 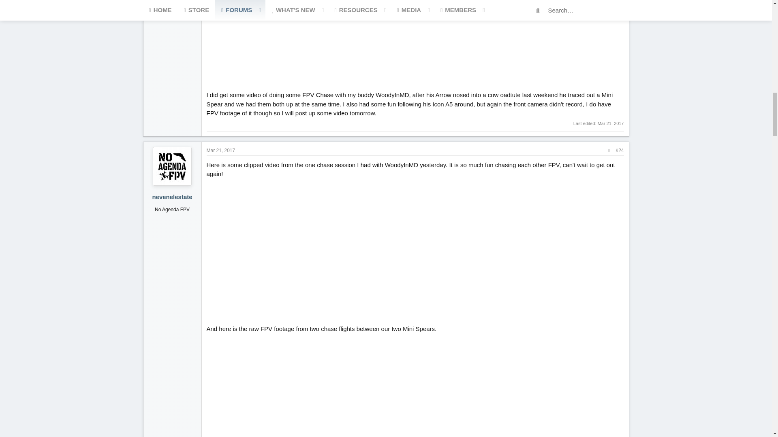 What do you see at coordinates (221, 150) in the screenshot?
I see `Mar 21, 2017 at 1:37 PM` at bounding box center [221, 150].